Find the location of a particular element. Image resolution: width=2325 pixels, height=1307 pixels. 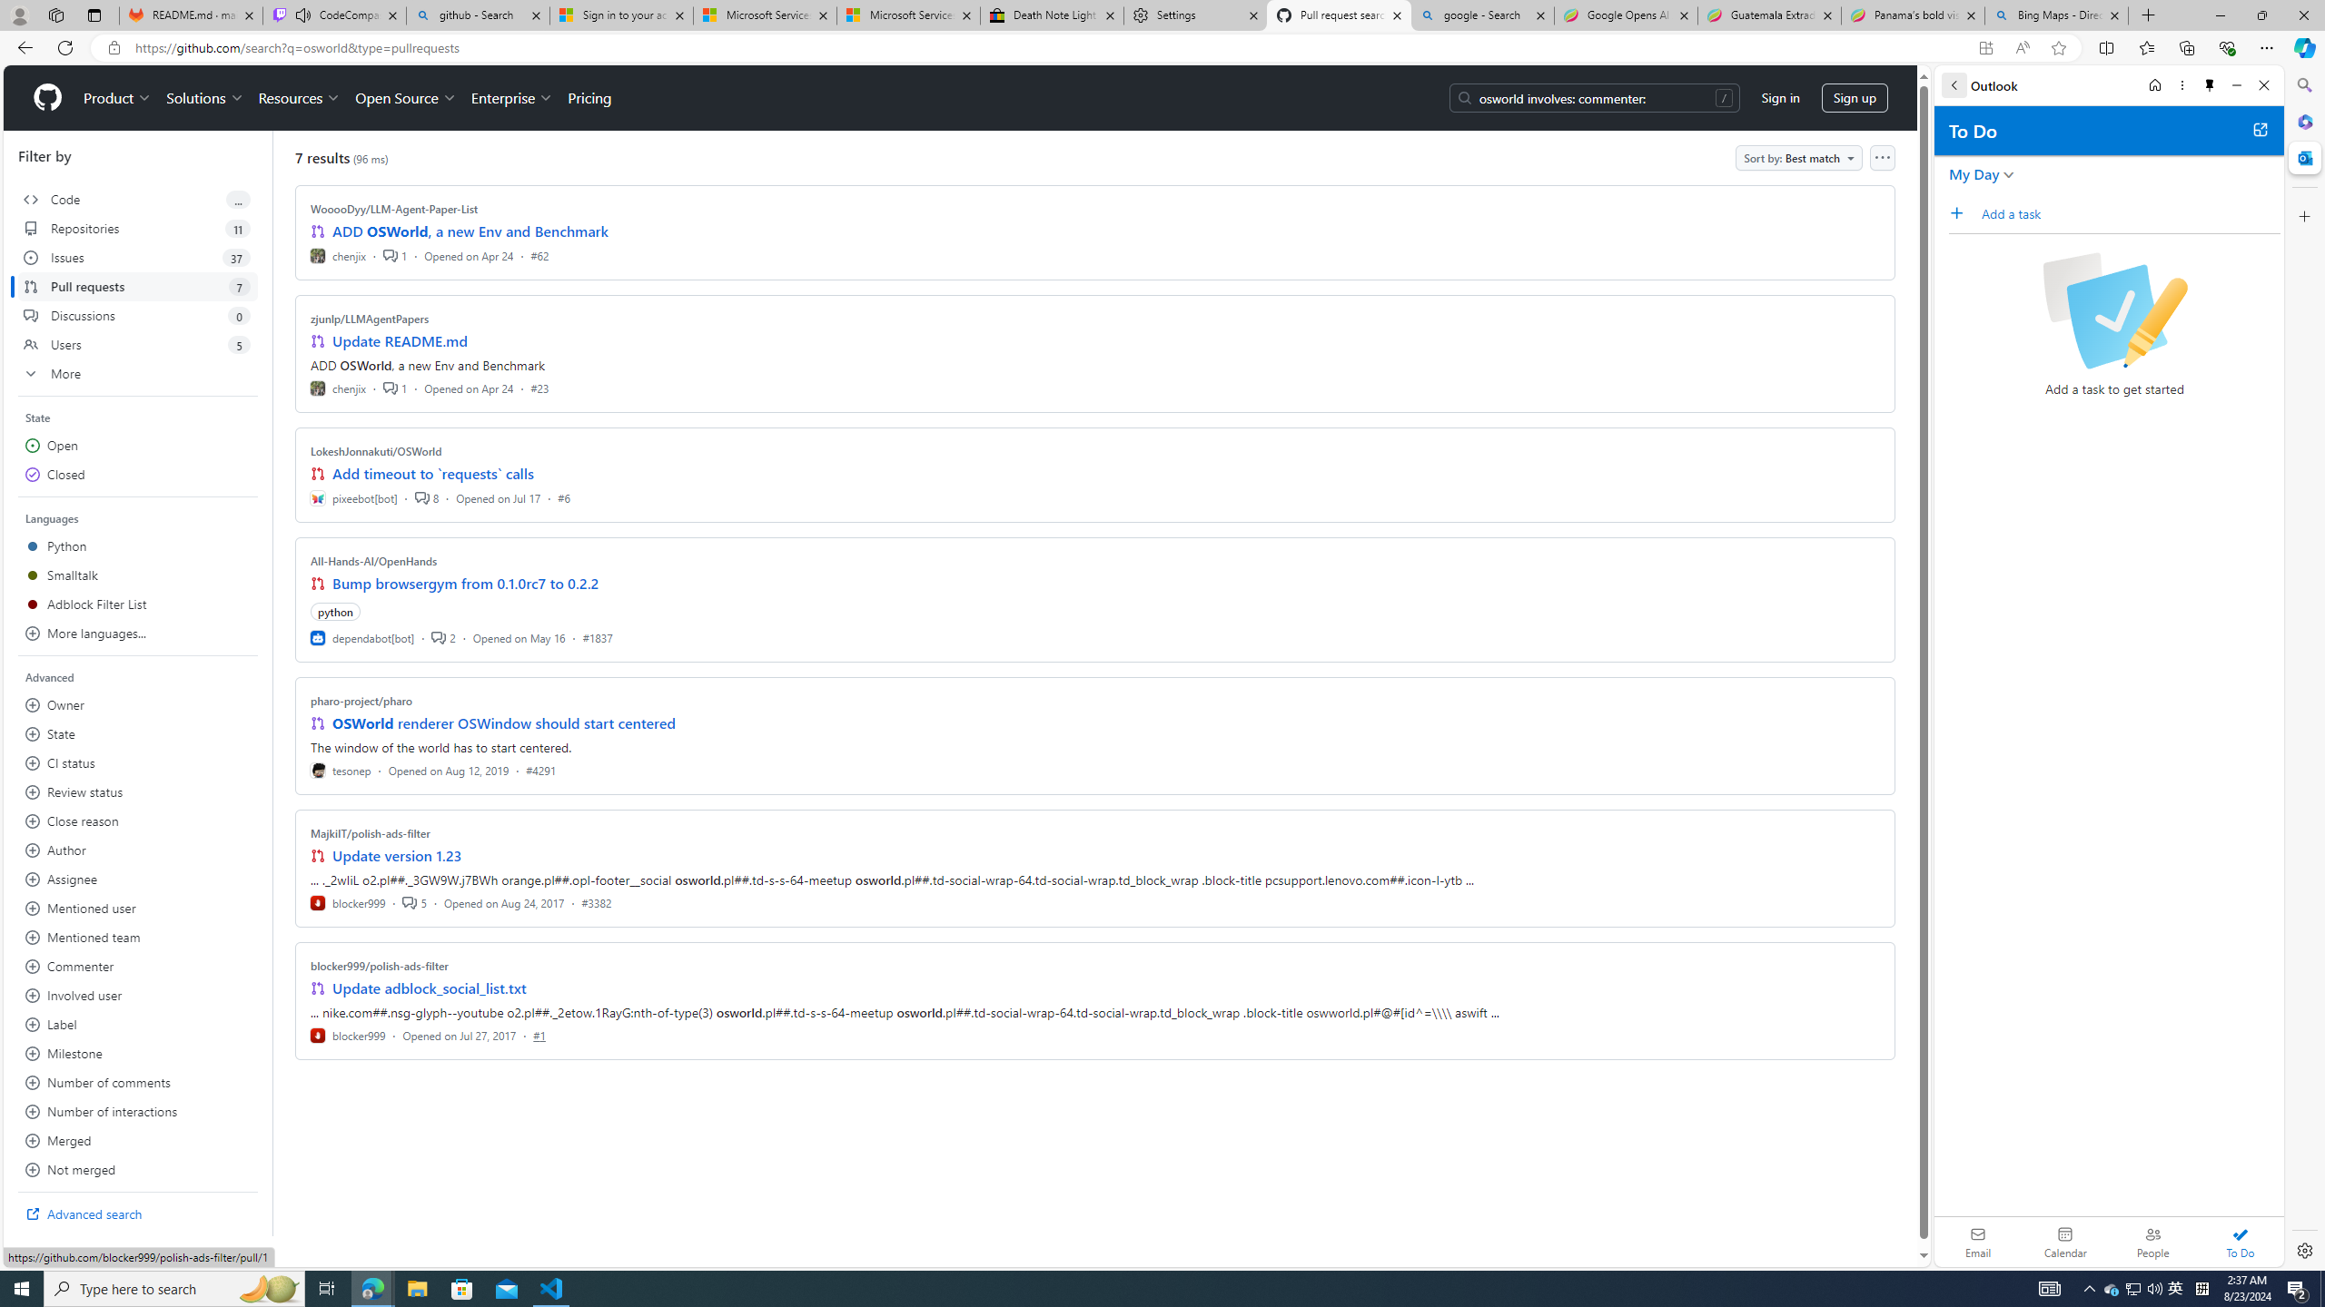

OSWorld renderer OSWindow should start centered is located at coordinates (504, 722).